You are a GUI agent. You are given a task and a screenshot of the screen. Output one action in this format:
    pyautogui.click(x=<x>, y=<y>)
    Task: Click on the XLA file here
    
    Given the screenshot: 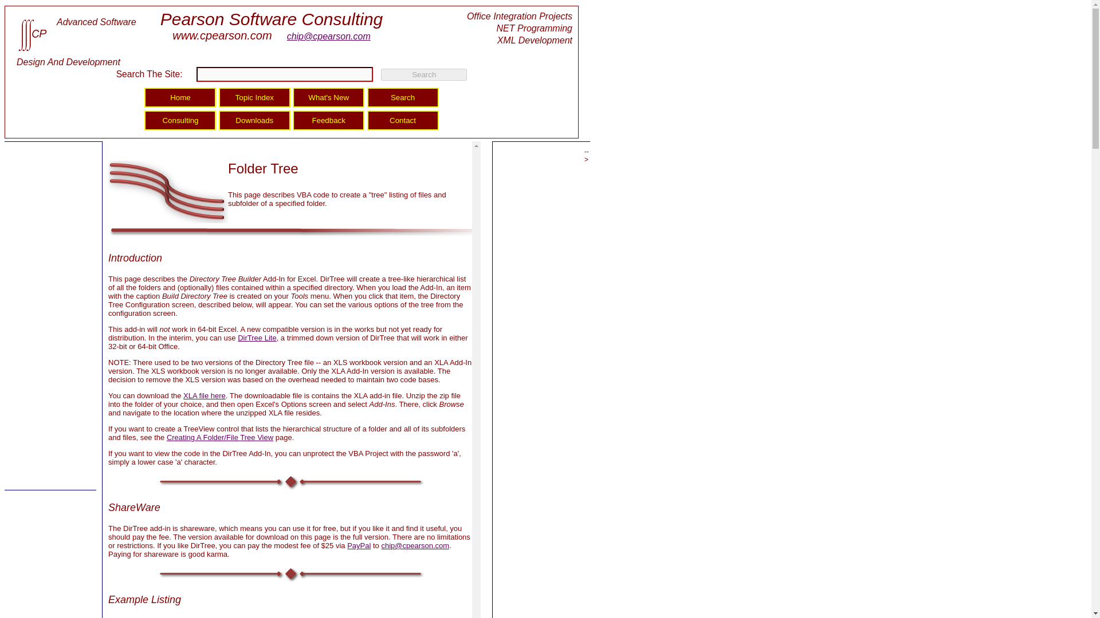 What is the action you would take?
    pyautogui.click(x=204, y=395)
    